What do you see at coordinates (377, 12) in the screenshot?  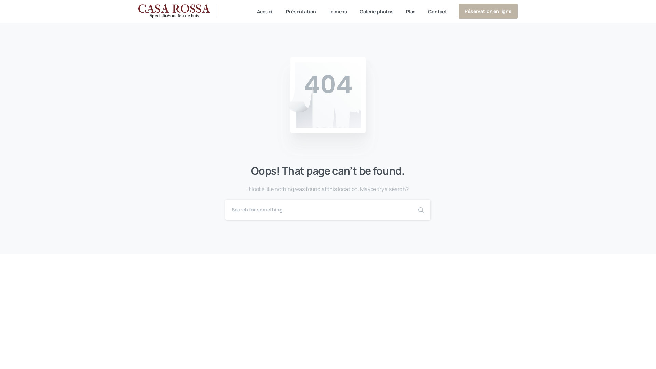 I see `Galerie photos` at bounding box center [377, 12].